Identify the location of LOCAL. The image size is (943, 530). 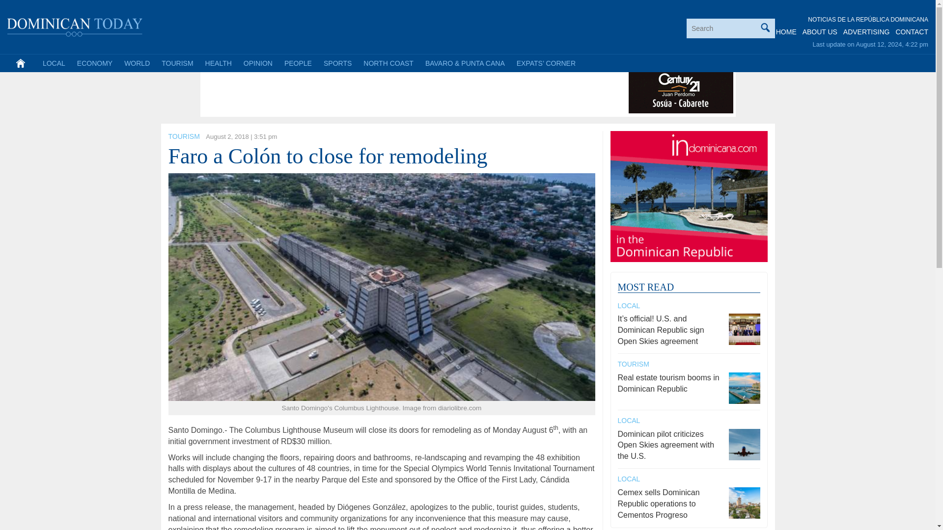
(54, 63).